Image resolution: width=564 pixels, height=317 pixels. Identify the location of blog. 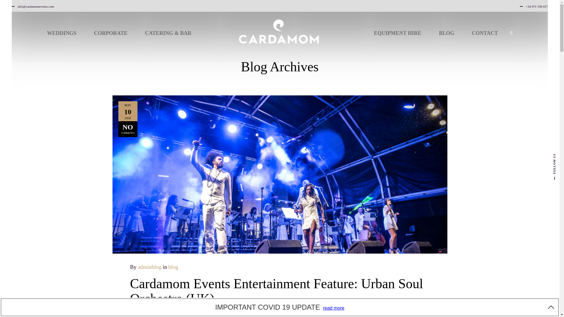
(173, 267).